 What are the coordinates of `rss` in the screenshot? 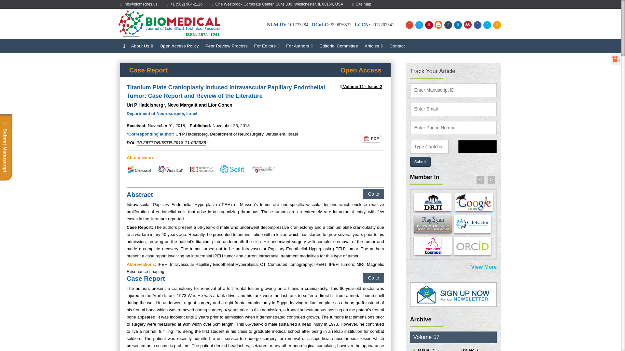 It's located at (496, 25).